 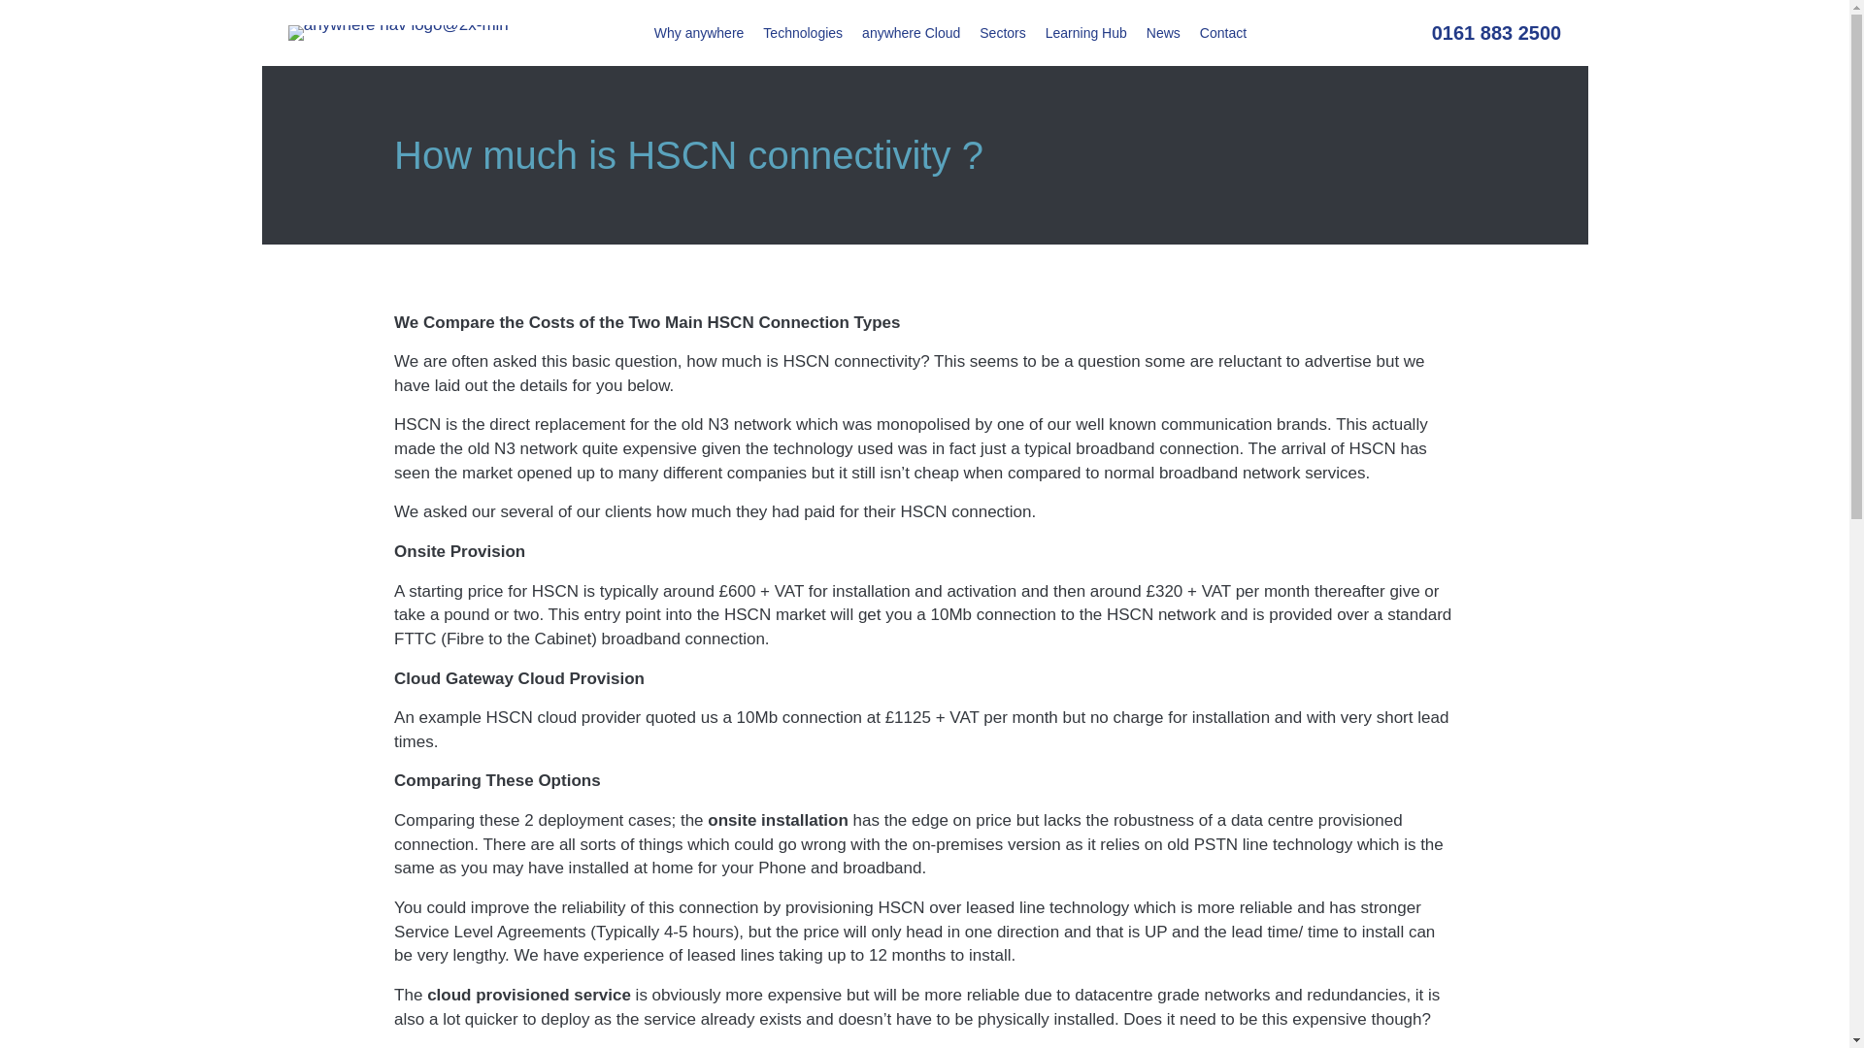 What do you see at coordinates (1163, 33) in the screenshot?
I see `News` at bounding box center [1163, 33].